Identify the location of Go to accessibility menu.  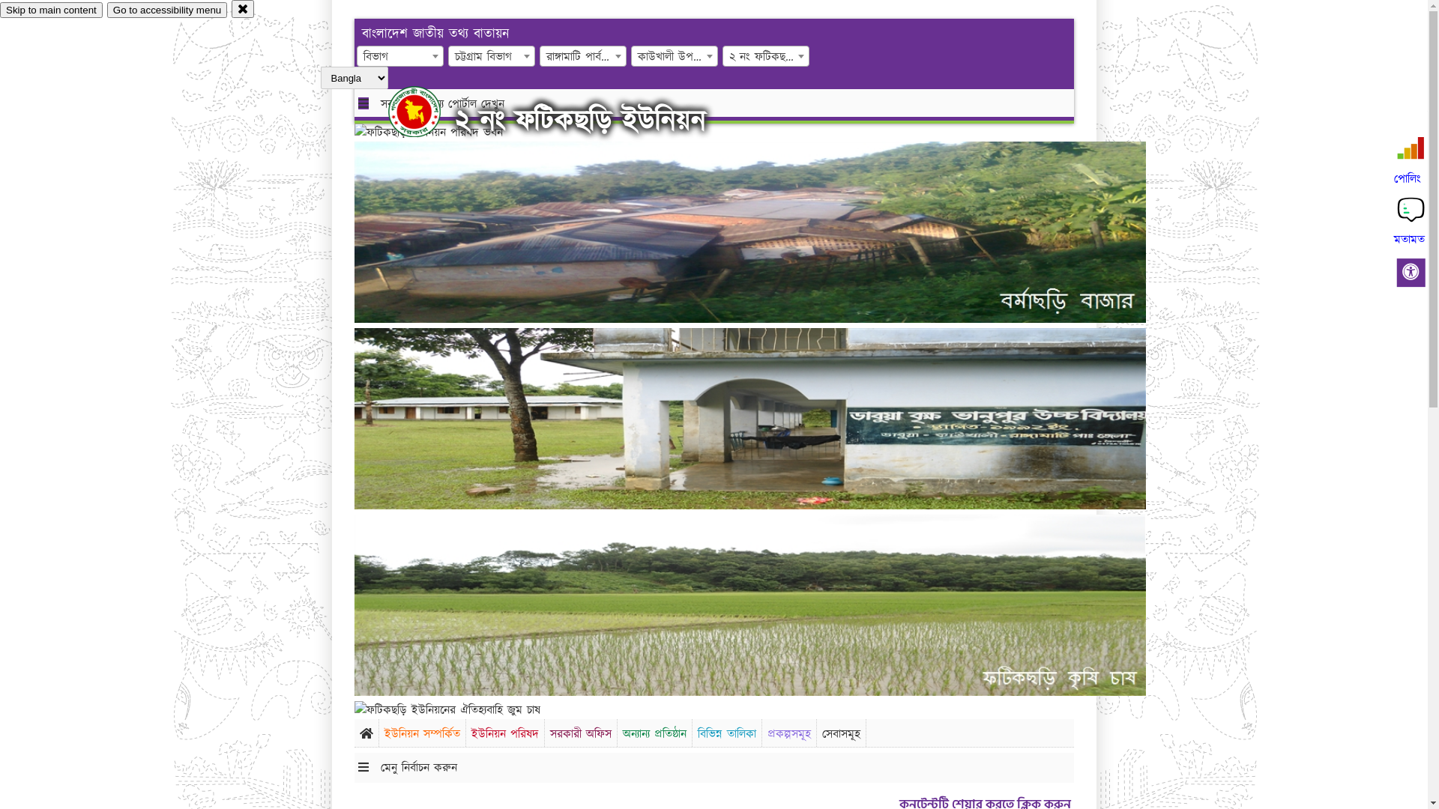
(167, 10).